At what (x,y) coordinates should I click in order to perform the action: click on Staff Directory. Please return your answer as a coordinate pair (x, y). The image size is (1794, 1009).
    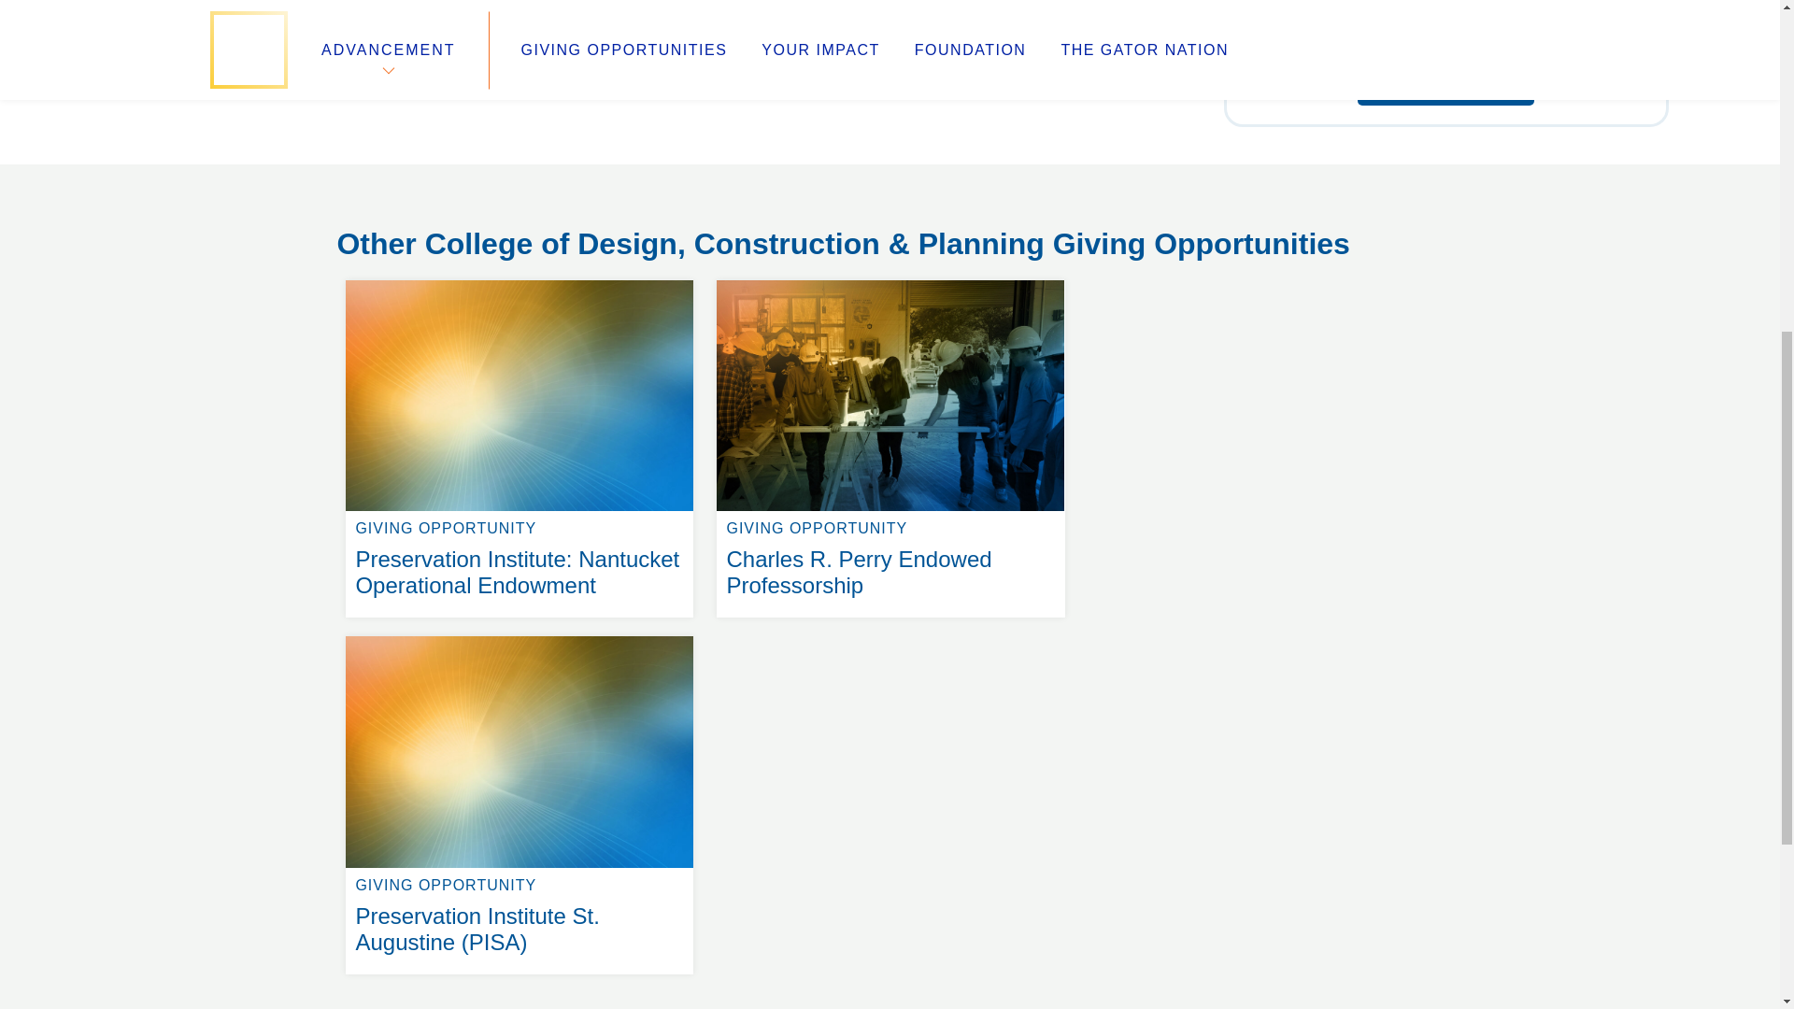
    Looking at the image, I should click on (404, 245).